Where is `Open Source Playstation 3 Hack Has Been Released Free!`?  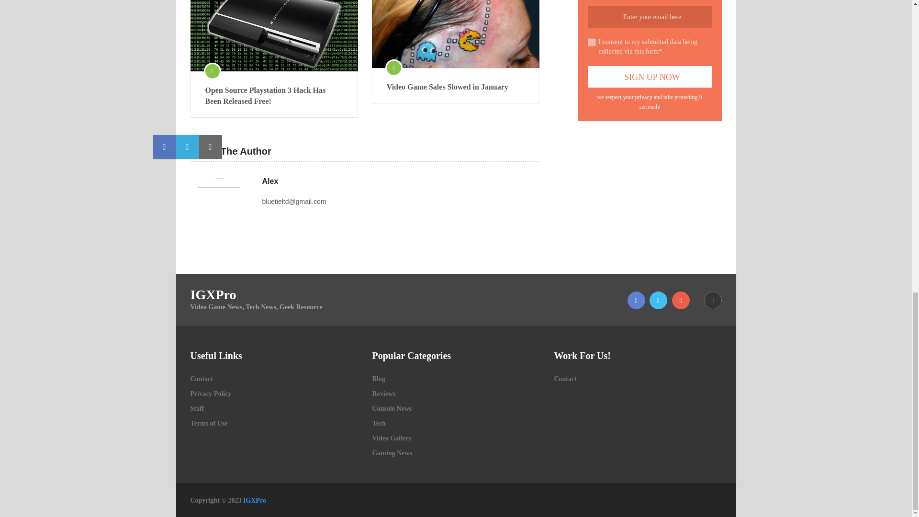
Open Source Playstation 3 Hack Has Been Released Free! is located at coordinates (274, 35).